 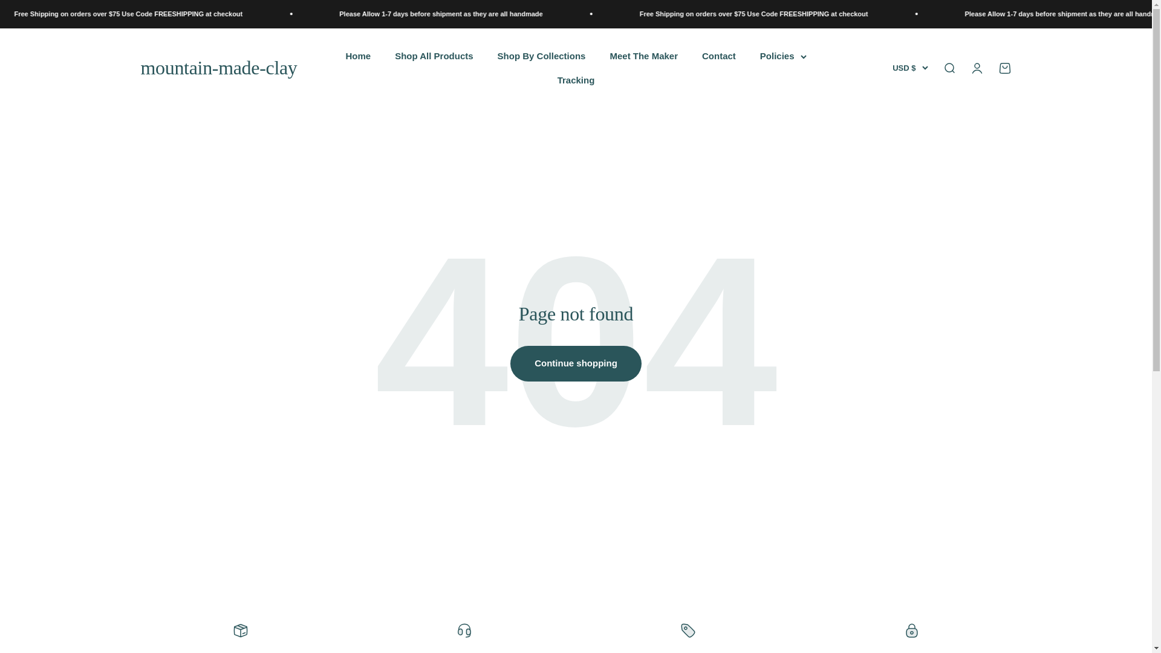 What do you see at coordinates (643, 56) in the screenshot?
I see `Meet The Maker` at bounding box center [643, 56].